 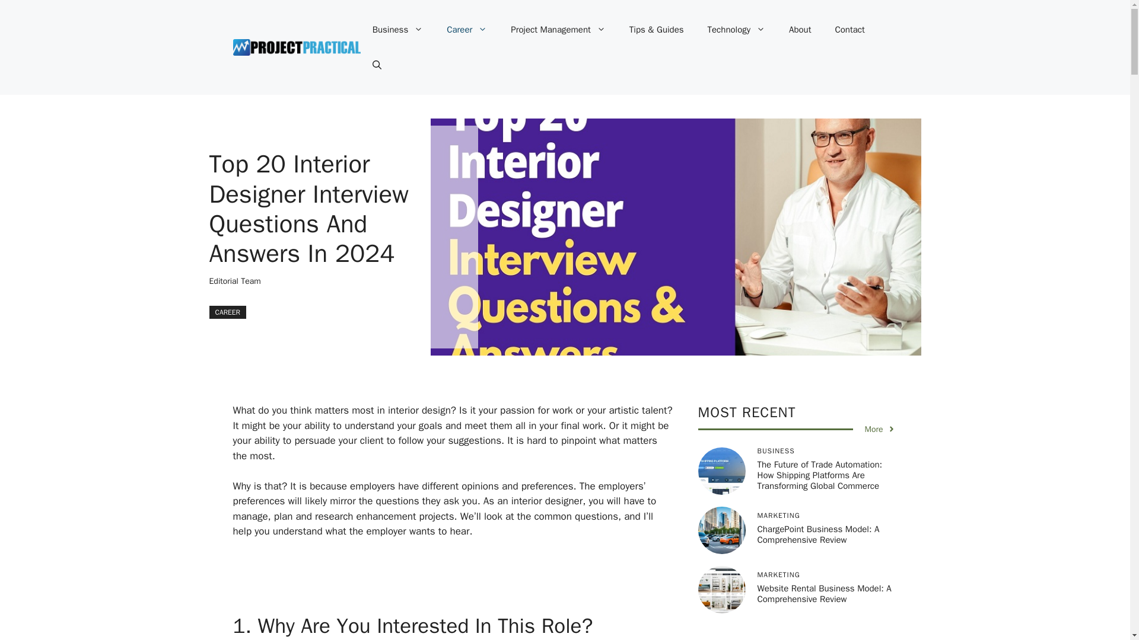 I want to click on More, so click(x=880, y=429).